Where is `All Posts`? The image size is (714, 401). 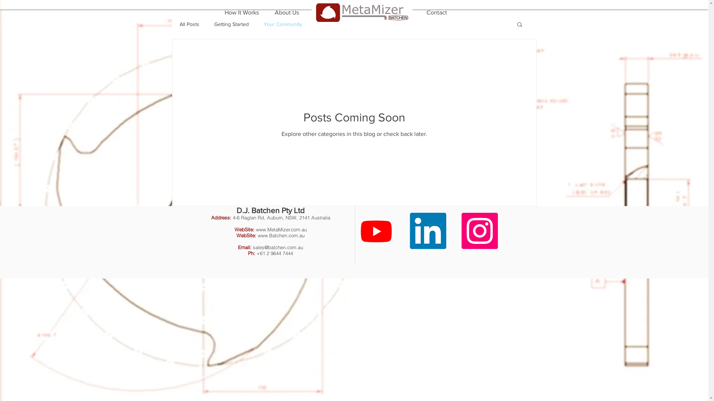 All Posts is located at coordinates (189, 24).